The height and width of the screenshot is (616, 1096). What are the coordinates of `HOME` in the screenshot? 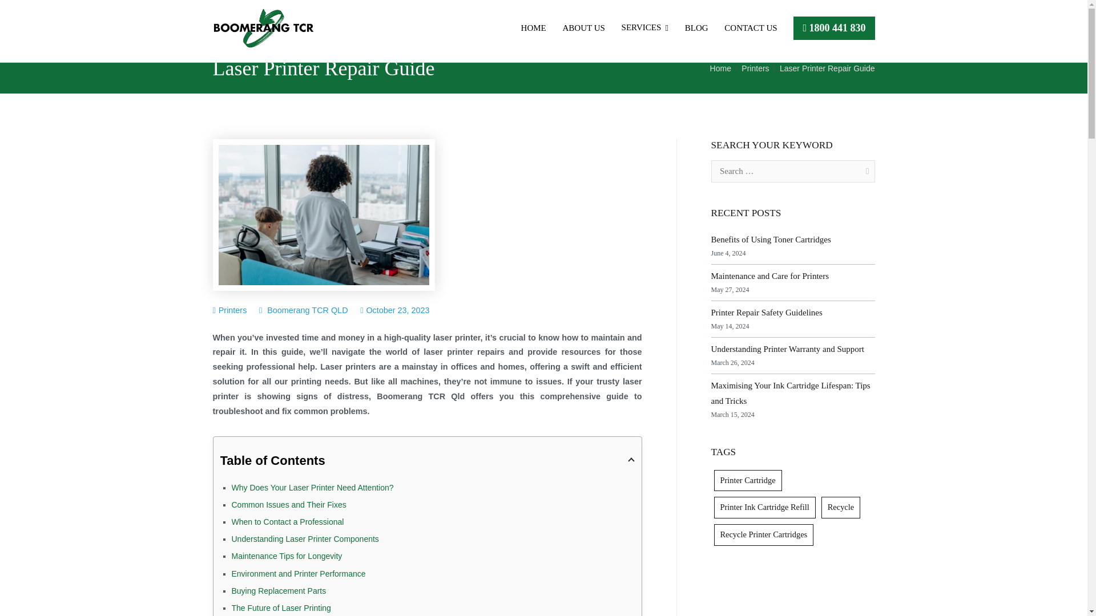 It's located at (533, 27).